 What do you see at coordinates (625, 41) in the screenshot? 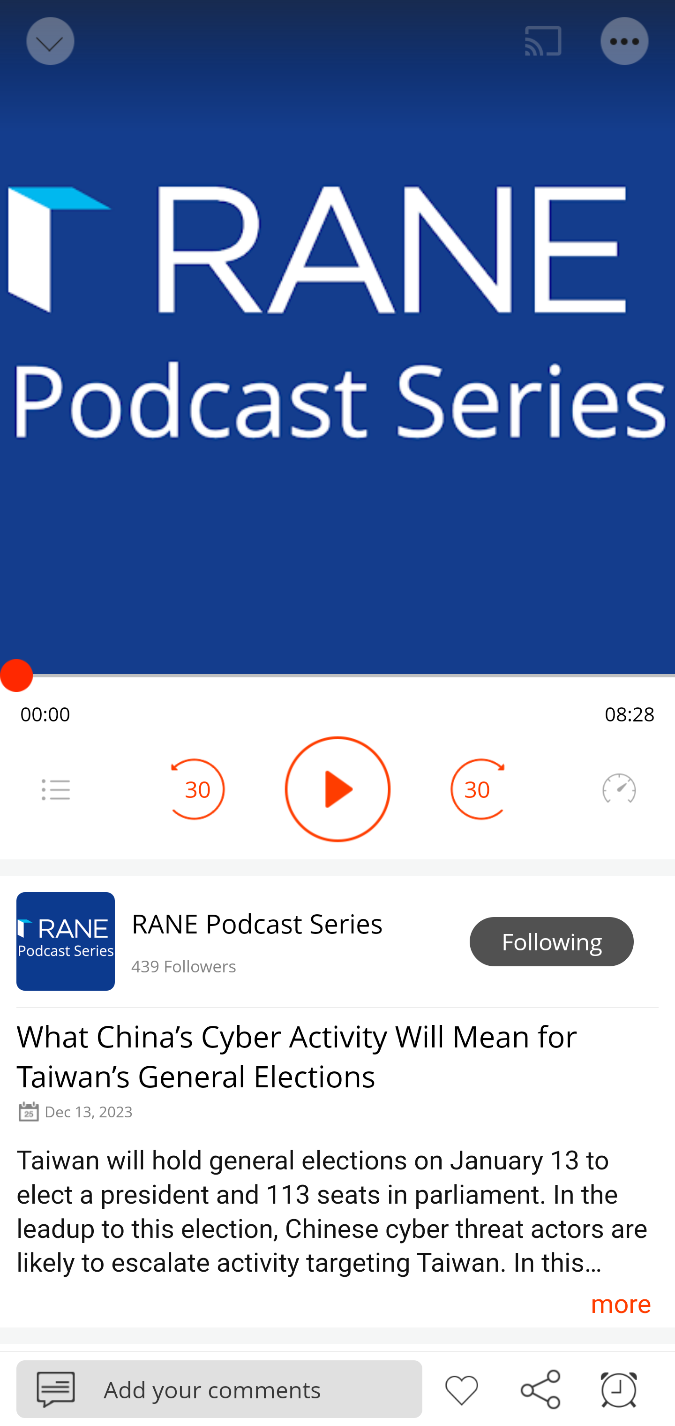
I see `Menu` at bounding box center [625, 41].